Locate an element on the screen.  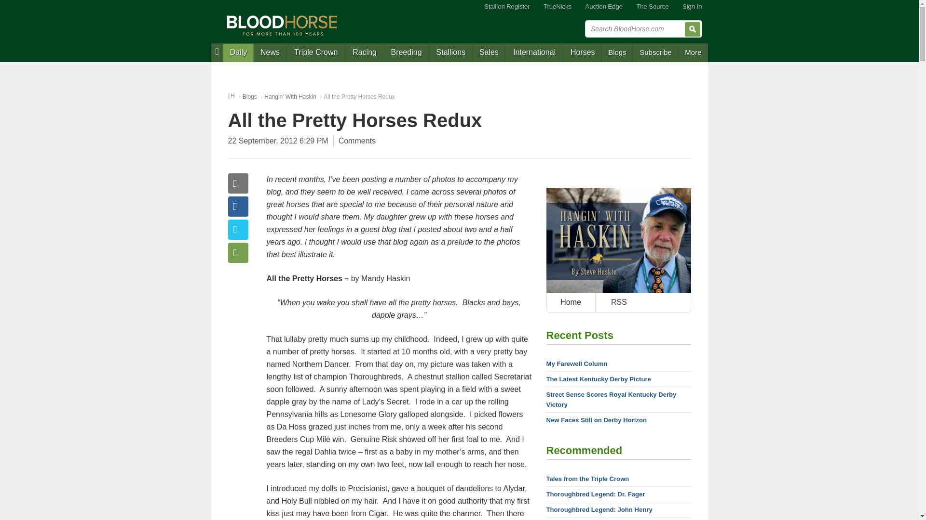
The Source is located at coordinates (652, 7).